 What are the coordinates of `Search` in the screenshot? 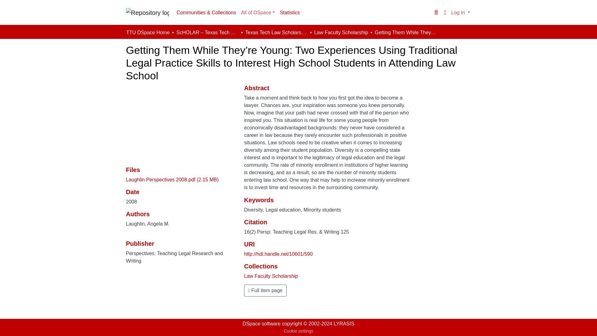 It's located at (436, 12).